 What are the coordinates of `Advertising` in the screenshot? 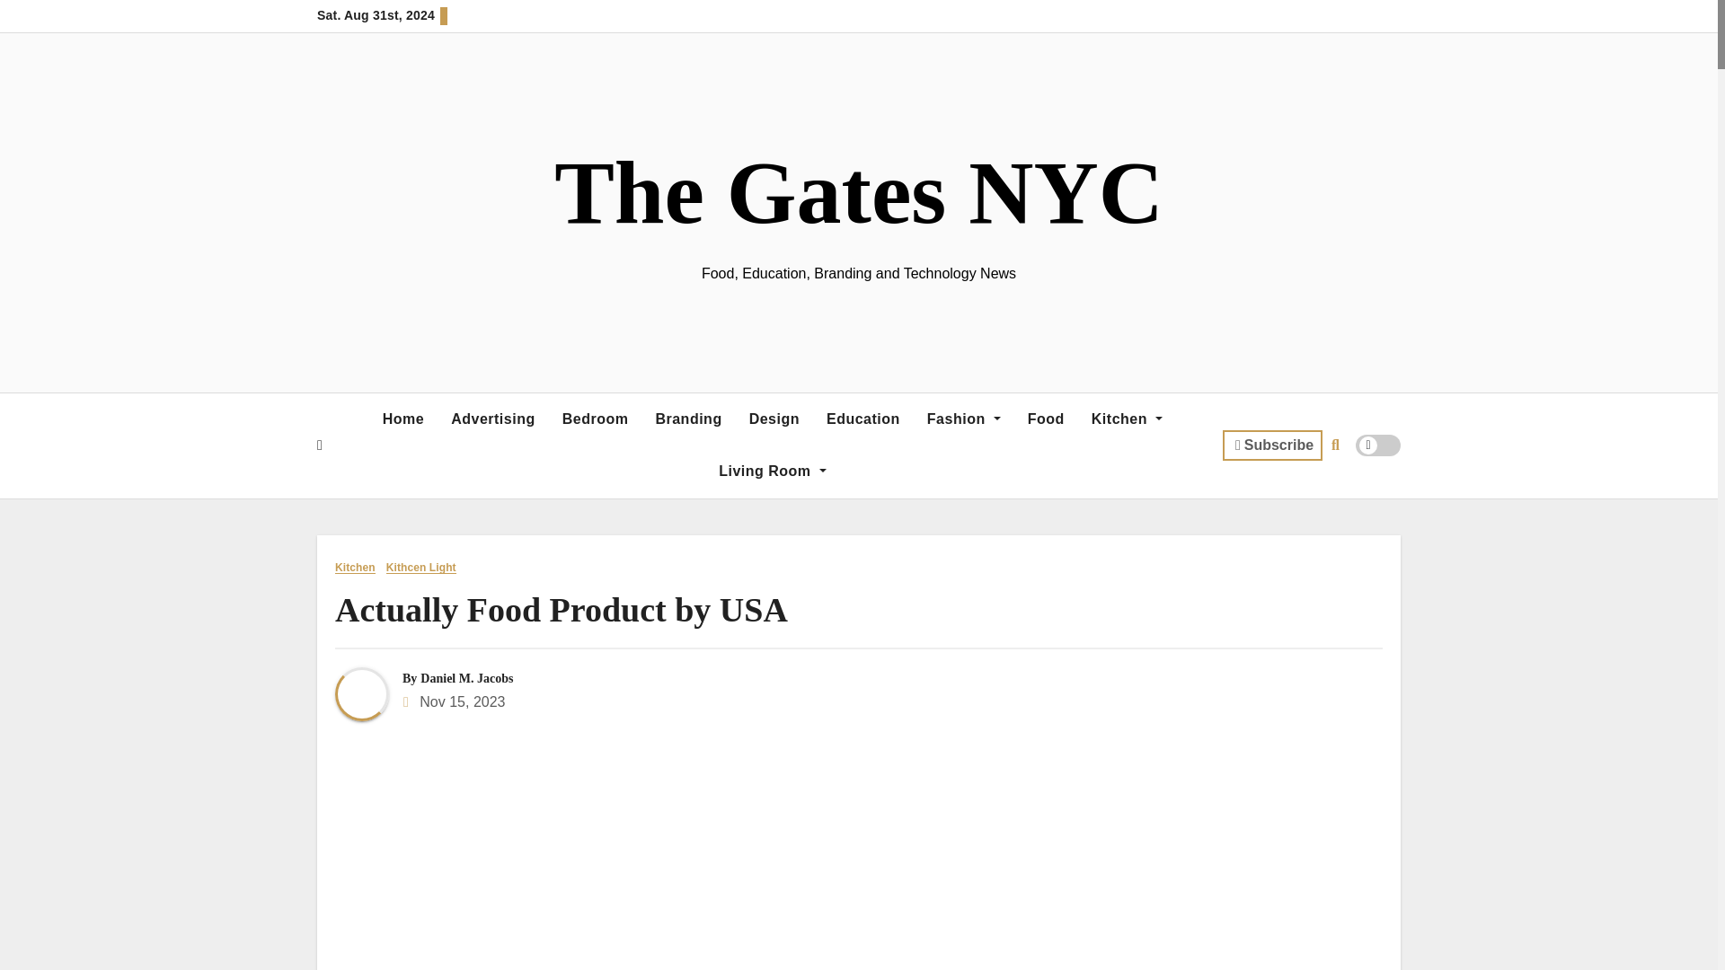 It's located at (492, 419).